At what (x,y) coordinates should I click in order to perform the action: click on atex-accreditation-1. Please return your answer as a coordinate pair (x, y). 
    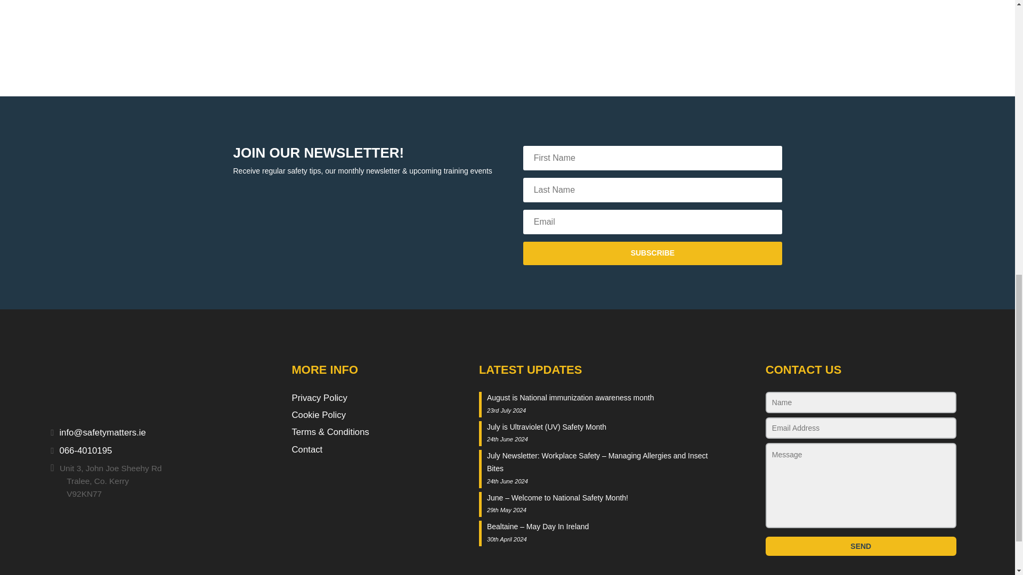
    Looking at the image, I should click on (377, 42).